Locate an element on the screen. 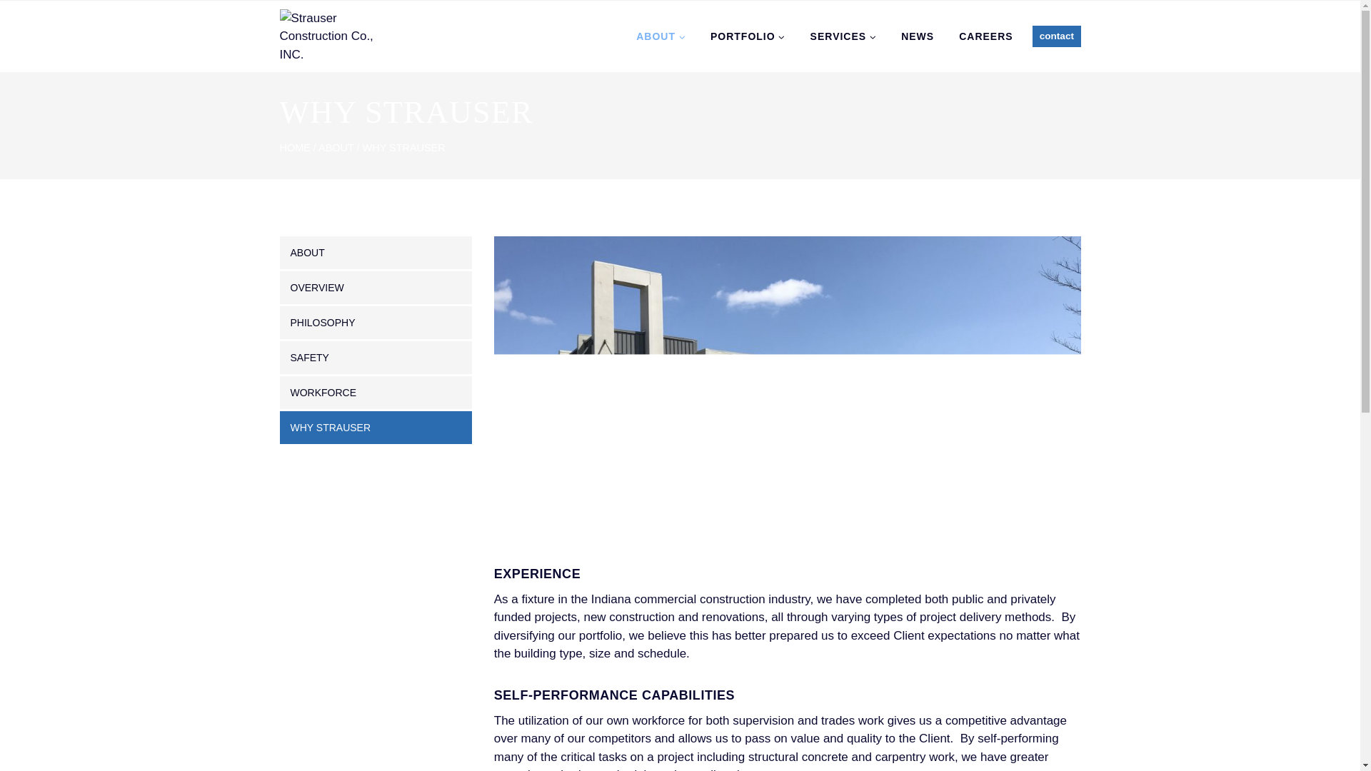  HOME is located at coordinates (295, 147).